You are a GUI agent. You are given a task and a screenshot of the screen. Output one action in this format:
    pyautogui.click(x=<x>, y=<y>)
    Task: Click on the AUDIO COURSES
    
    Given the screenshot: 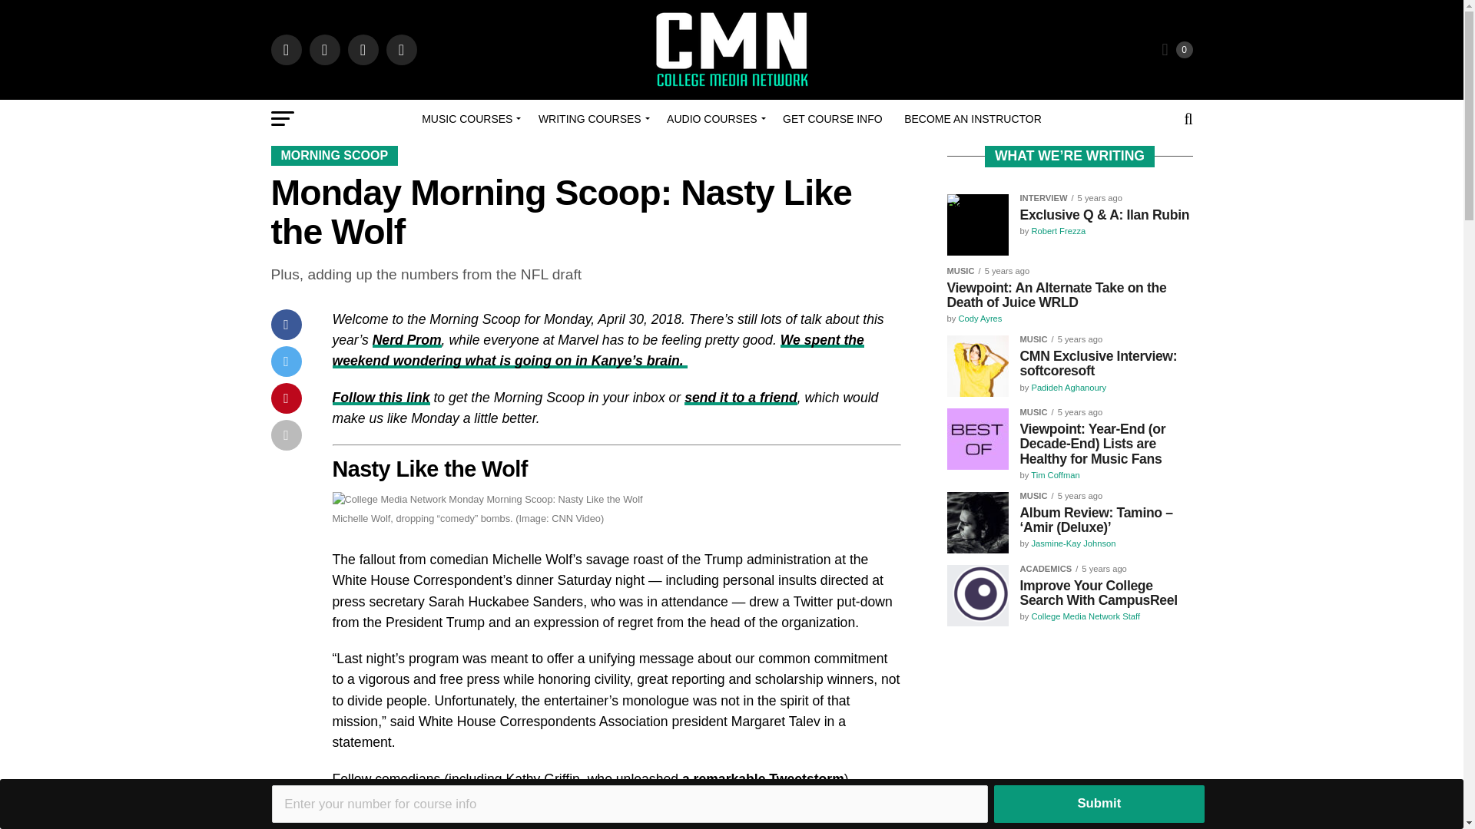 What is the action you would take?
    pyautogui.click(x=714, y=118)
    